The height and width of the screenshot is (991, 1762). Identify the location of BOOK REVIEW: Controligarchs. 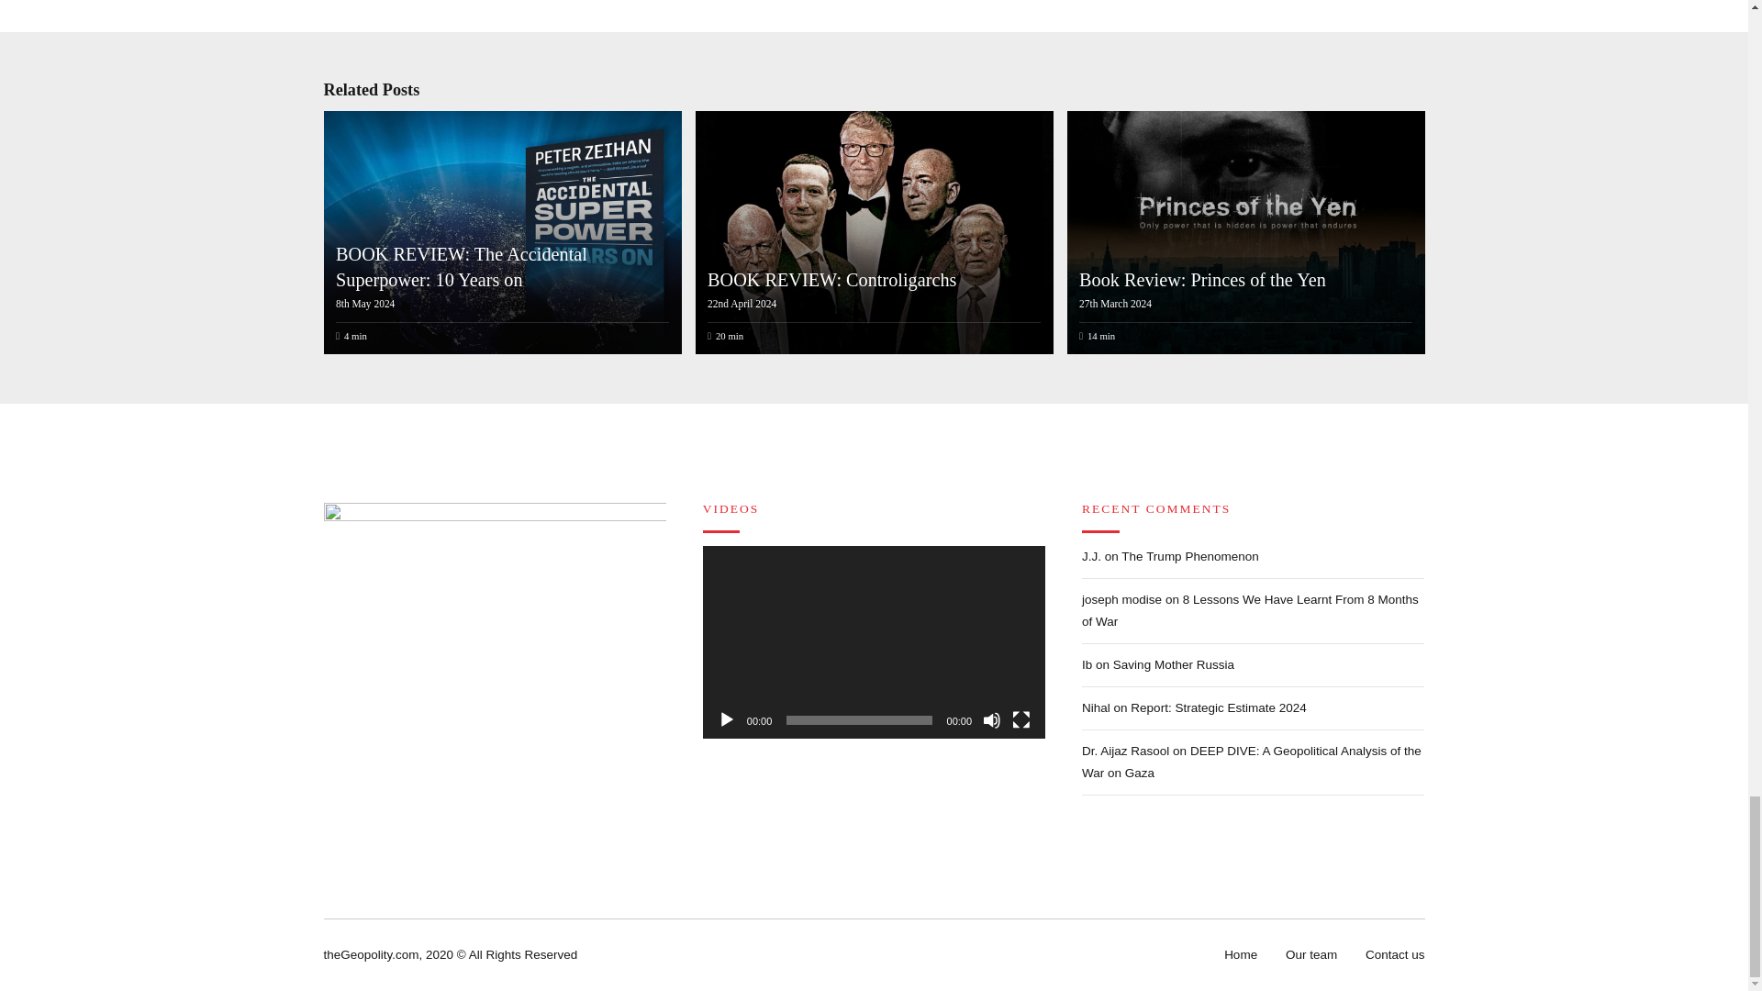
(831, 279).